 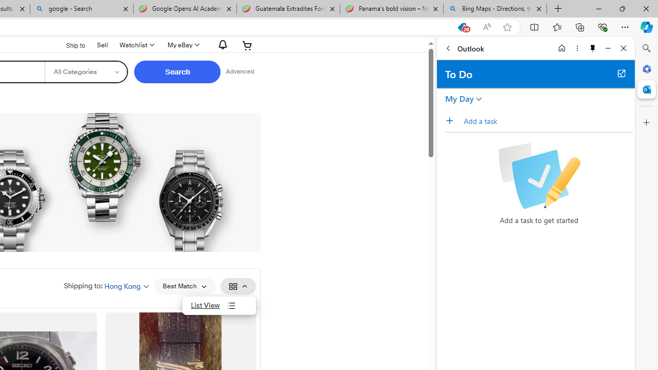 I want to click on Add a task, so click(x=547, y=121).